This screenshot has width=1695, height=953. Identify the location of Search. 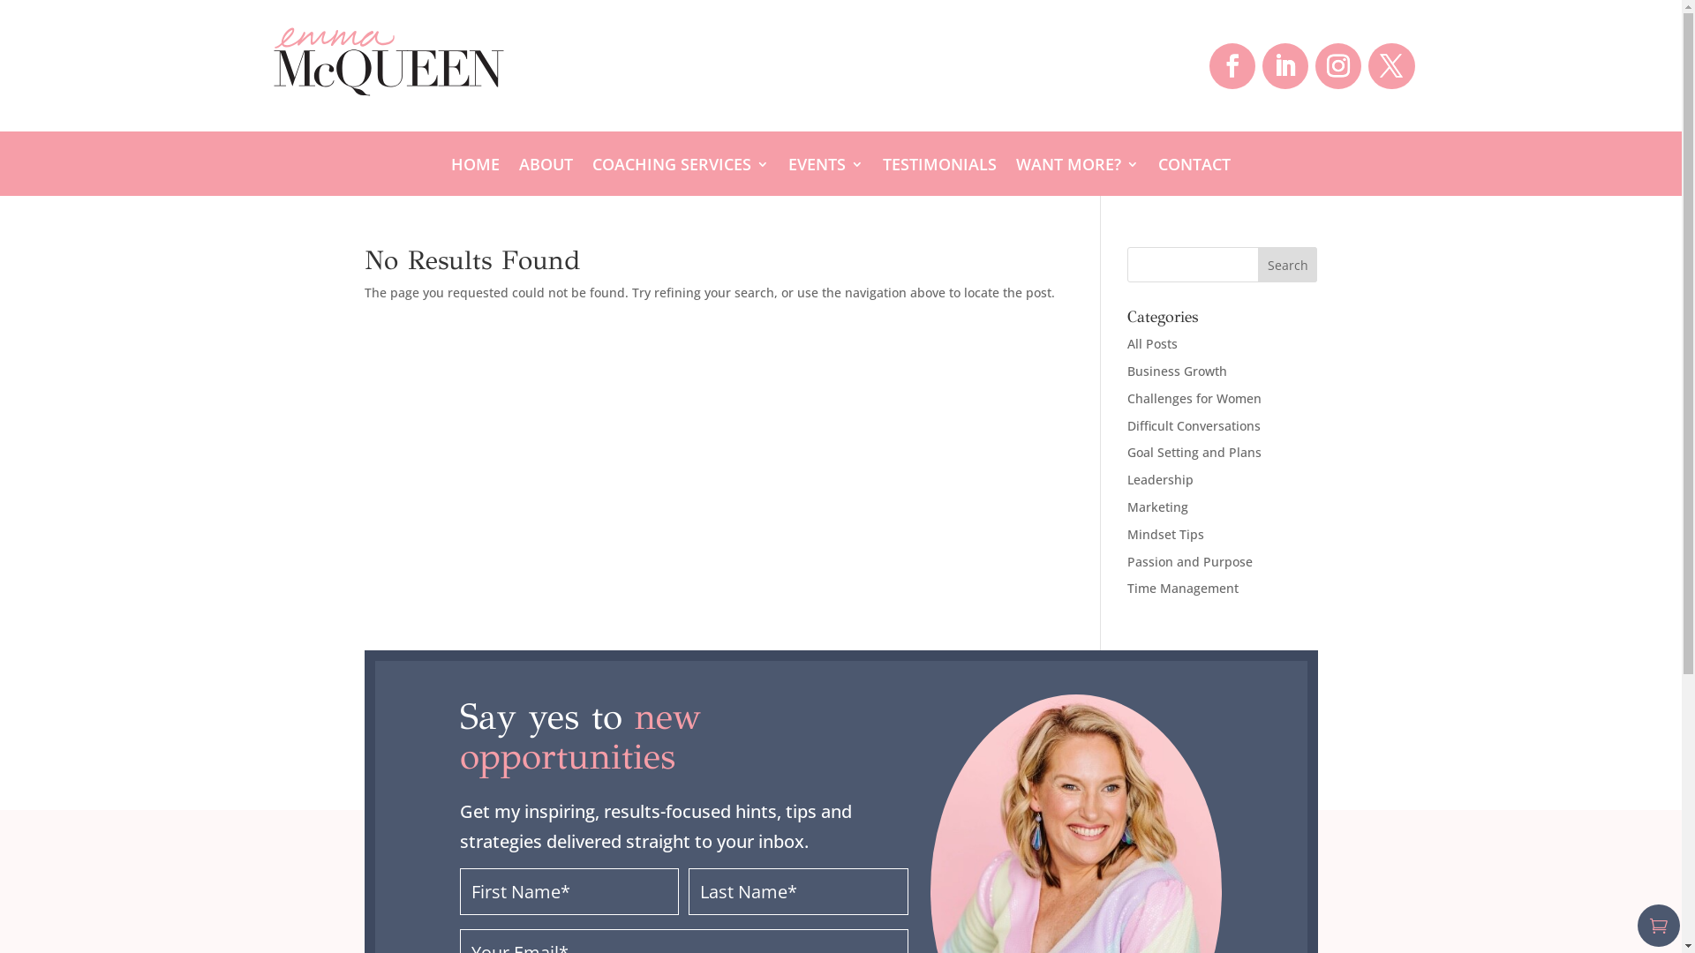
(1288, 265).